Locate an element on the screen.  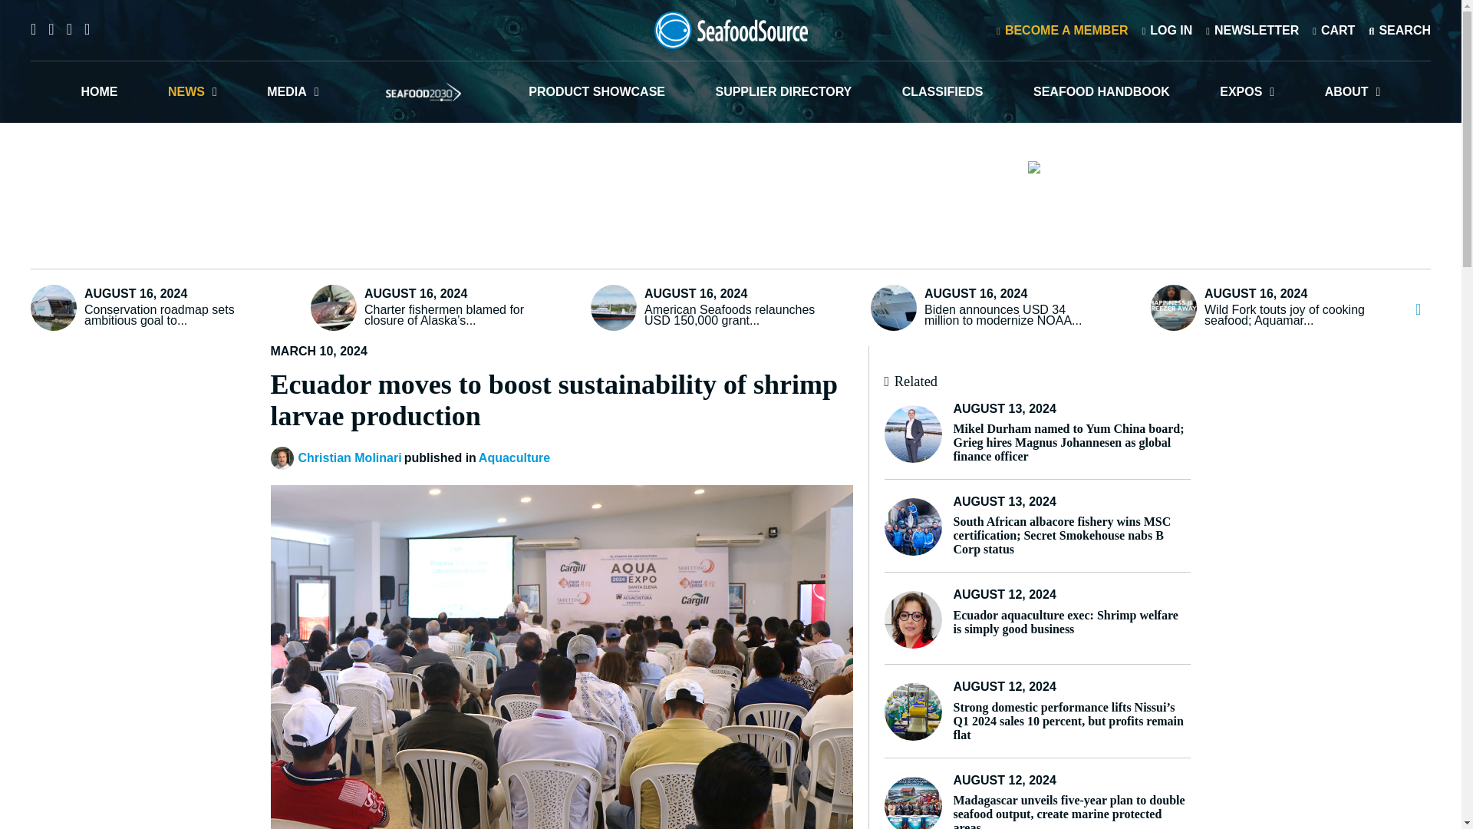
SUPPLIER DIRECTORY is located at coordinates (783, 91).